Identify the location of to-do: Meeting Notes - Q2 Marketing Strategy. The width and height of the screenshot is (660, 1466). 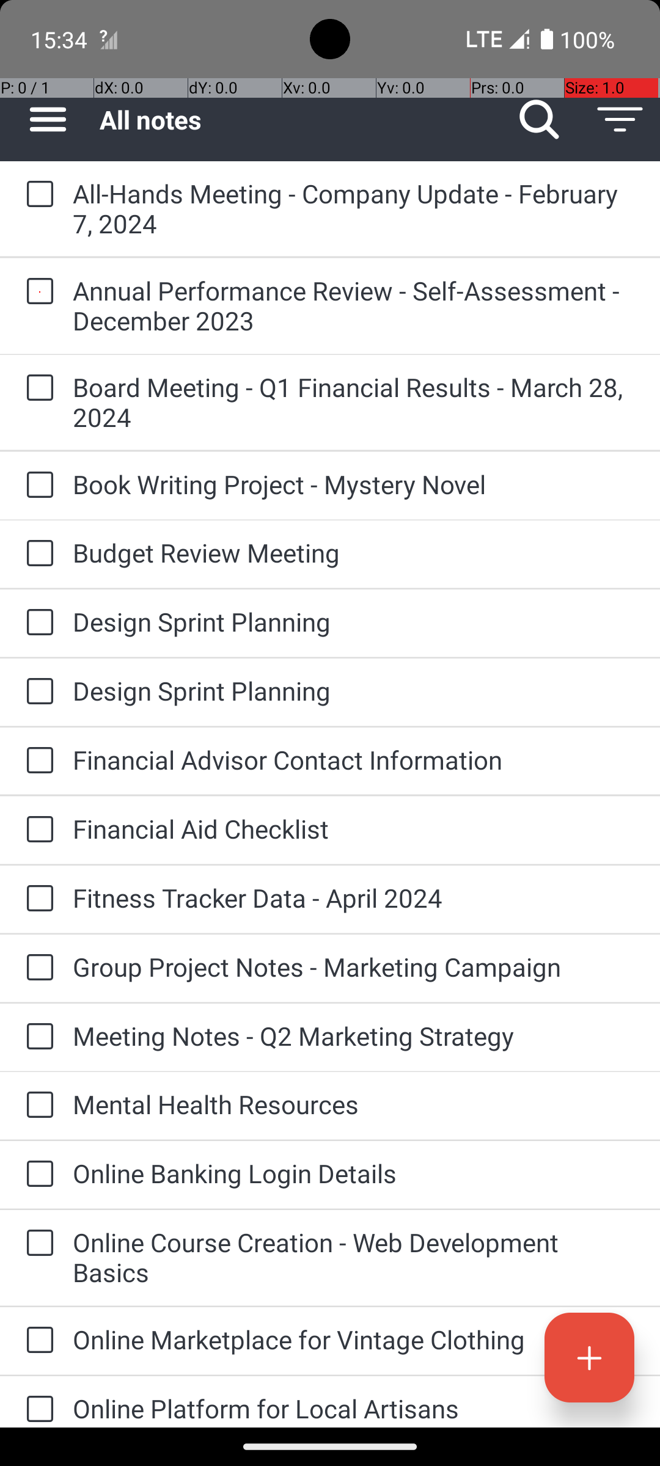
(37, 1037).